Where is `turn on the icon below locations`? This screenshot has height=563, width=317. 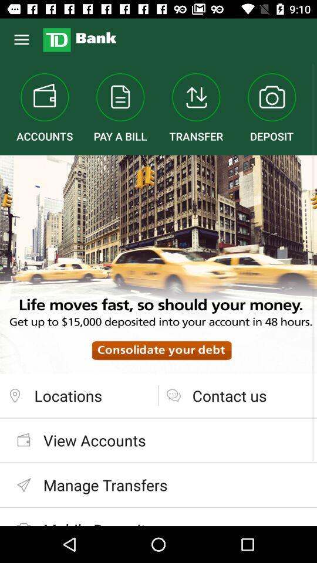
turn on the icon below locations is located at coordinates (158, 440).